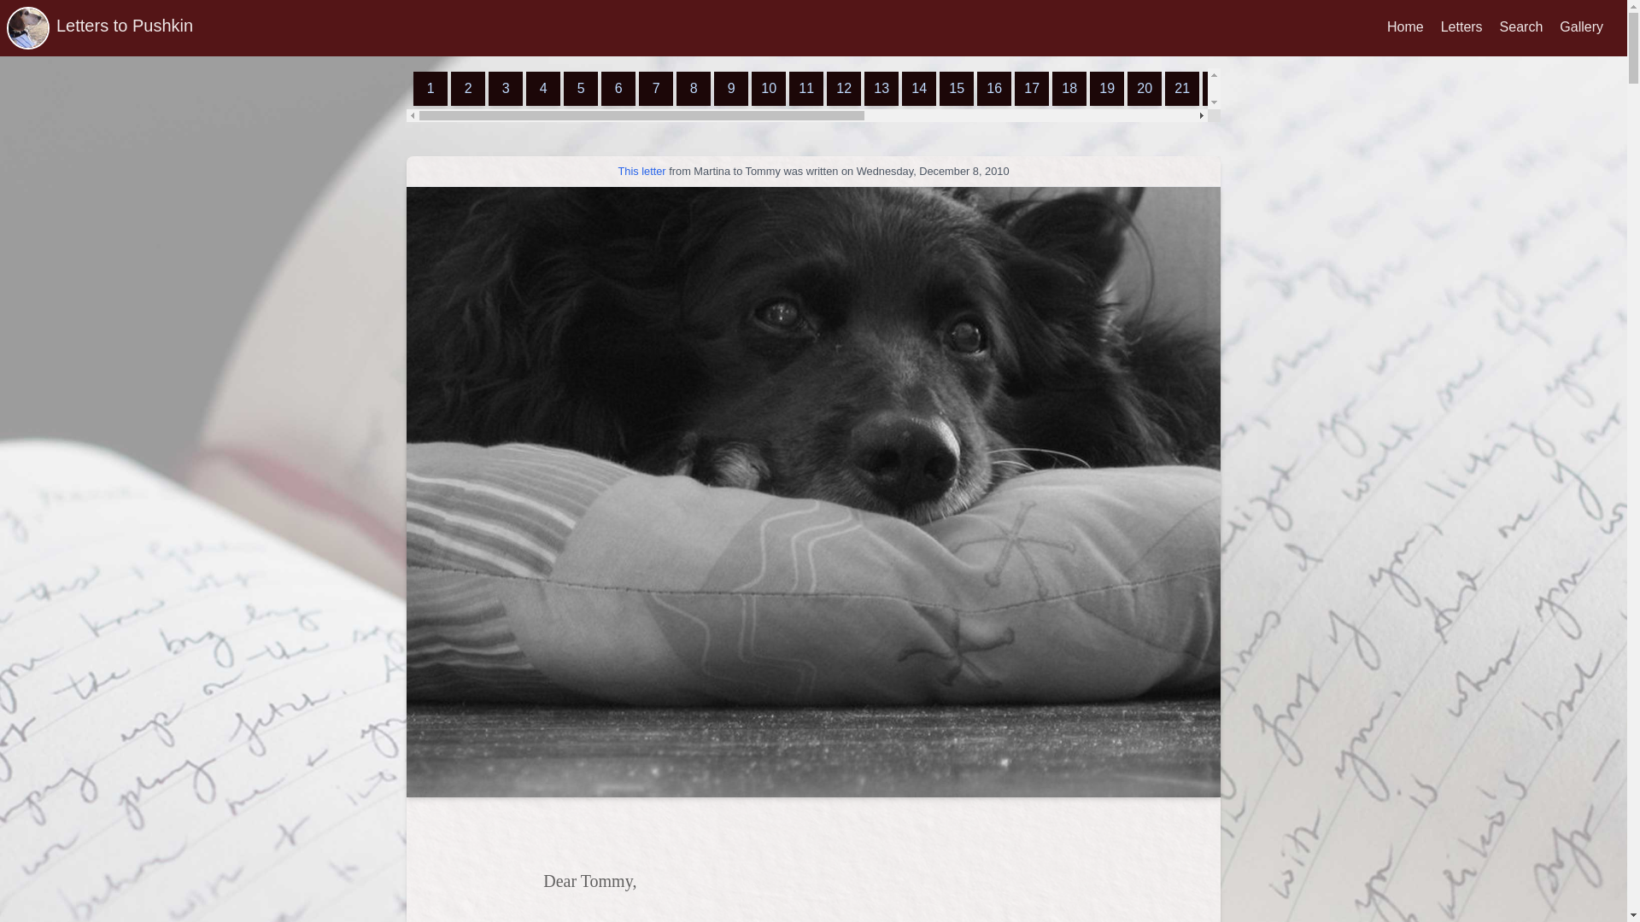 The image size is (1640, 922). I want to click on 22, so click(1219, 89).